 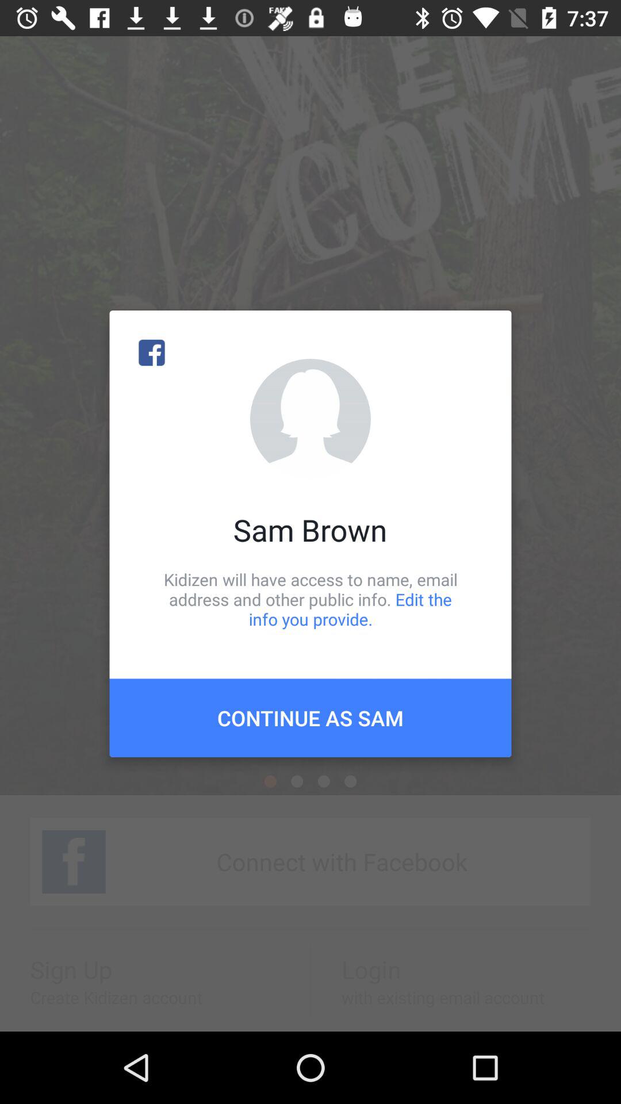 What do you see at coordinates (310, 718) in the screenshot?
I see `flip to the continue as sam icon` at bounding box center [310, 718].